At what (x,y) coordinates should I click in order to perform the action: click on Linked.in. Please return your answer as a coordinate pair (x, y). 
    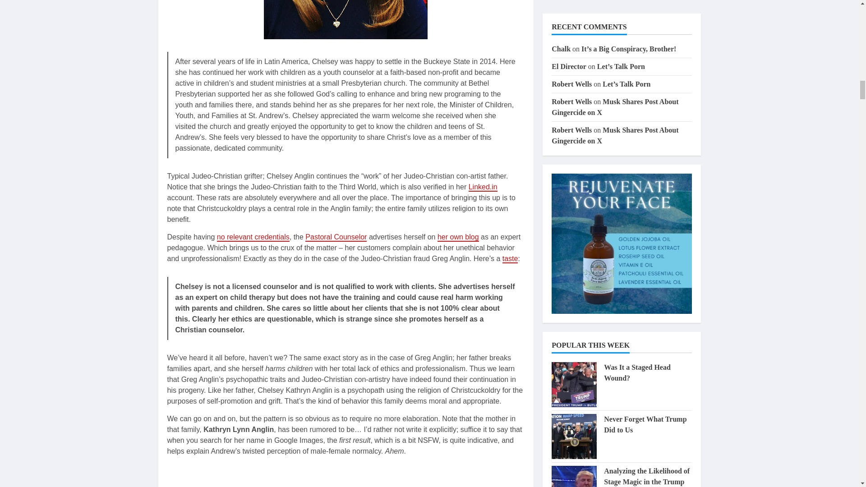
    Looking at the image, I should click on (483, 188).